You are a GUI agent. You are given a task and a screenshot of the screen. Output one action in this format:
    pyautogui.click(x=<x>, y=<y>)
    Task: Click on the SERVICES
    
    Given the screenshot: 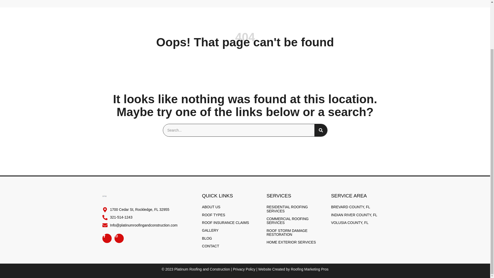 What is the action you would take?
    pyautogui.click(x=167, y=2)
    